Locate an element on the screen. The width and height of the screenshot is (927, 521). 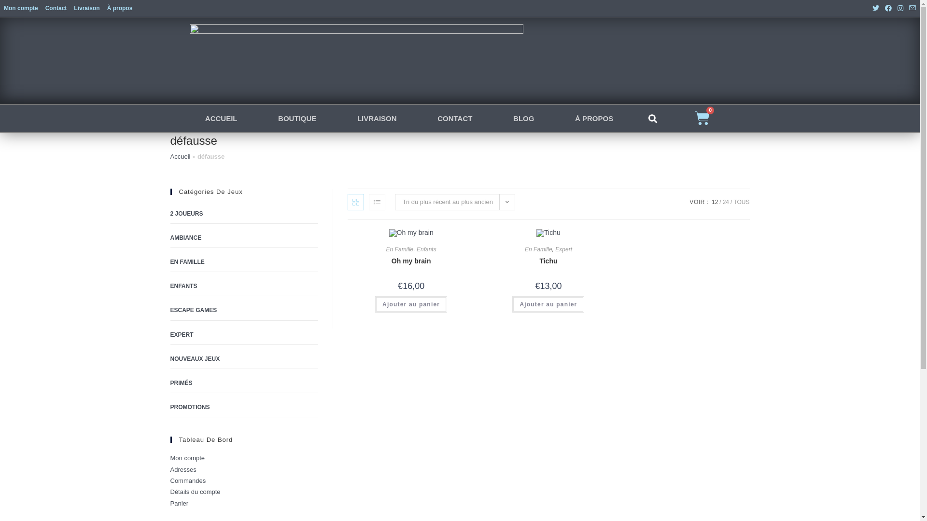
En Famille is located at coordinates (539, 249).